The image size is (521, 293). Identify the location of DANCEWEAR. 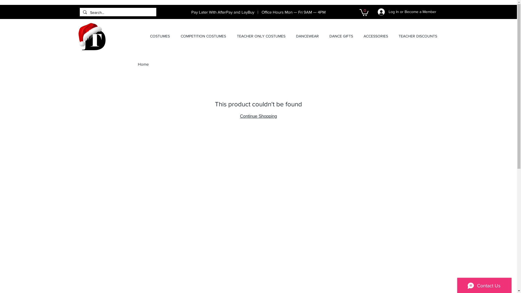
(308, 36).